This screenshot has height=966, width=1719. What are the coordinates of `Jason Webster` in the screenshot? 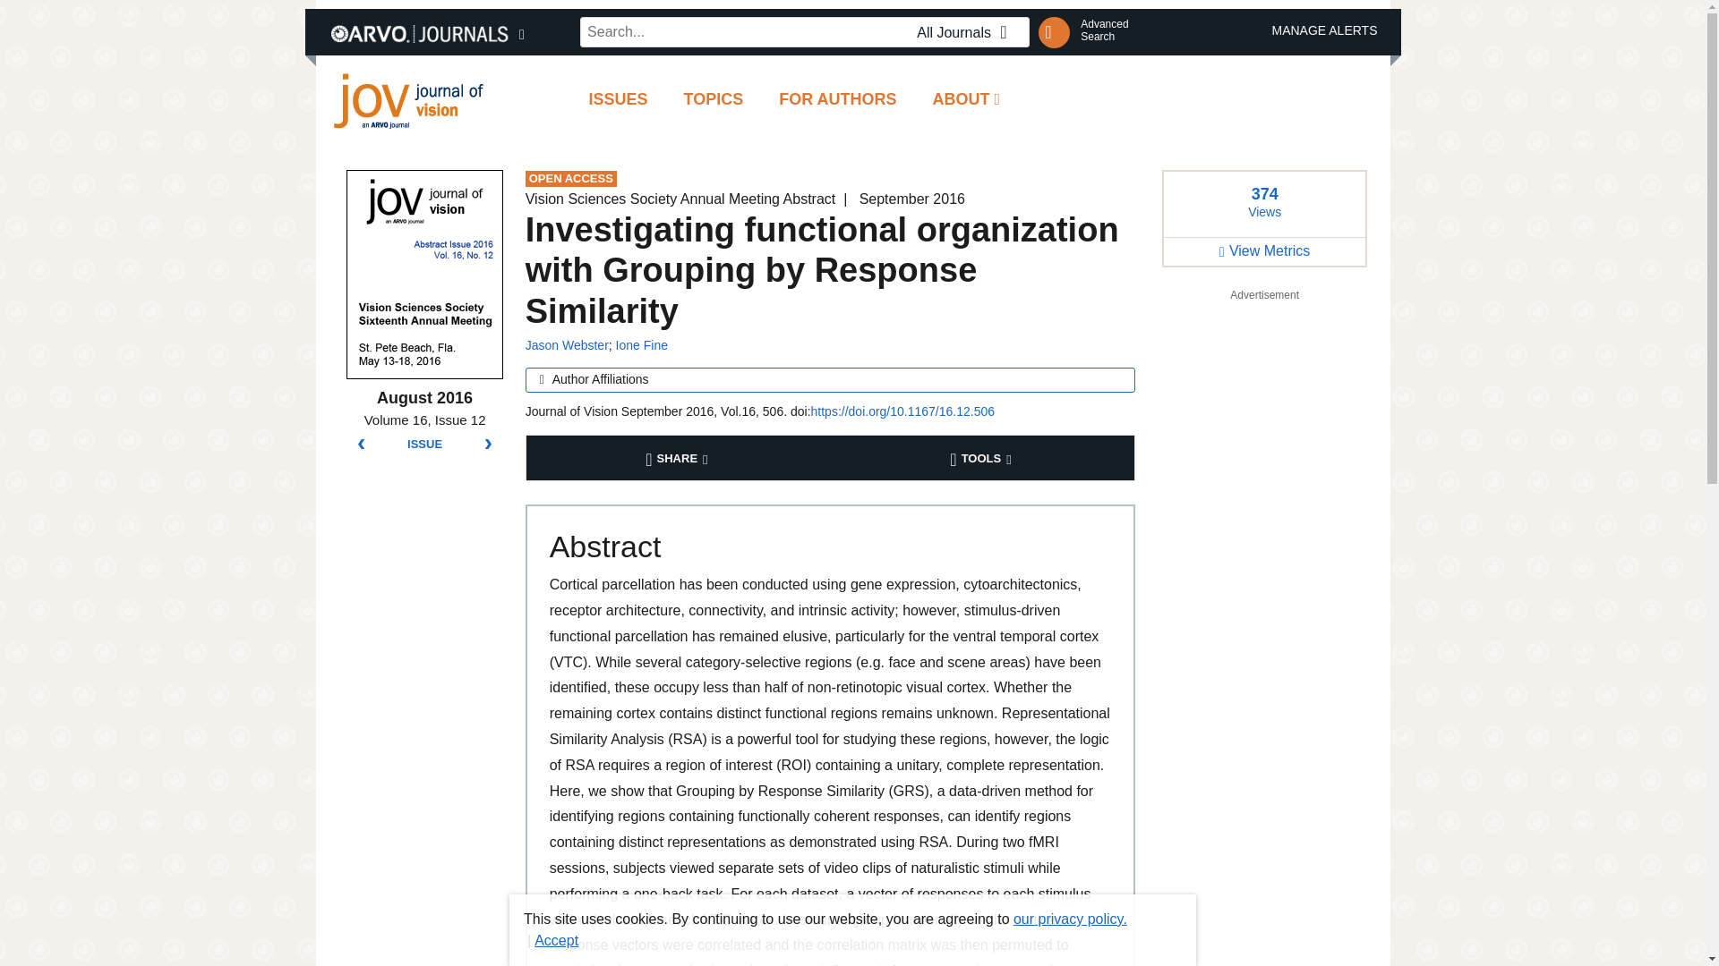 It's located at (618, 100).